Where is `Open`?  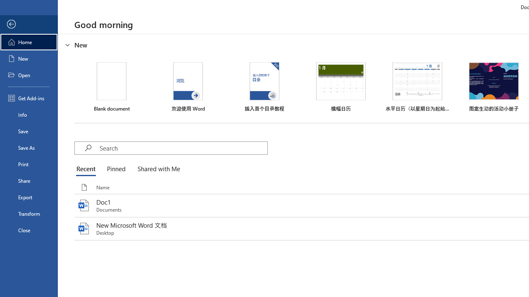 Open is located at coordinates (29, 75).